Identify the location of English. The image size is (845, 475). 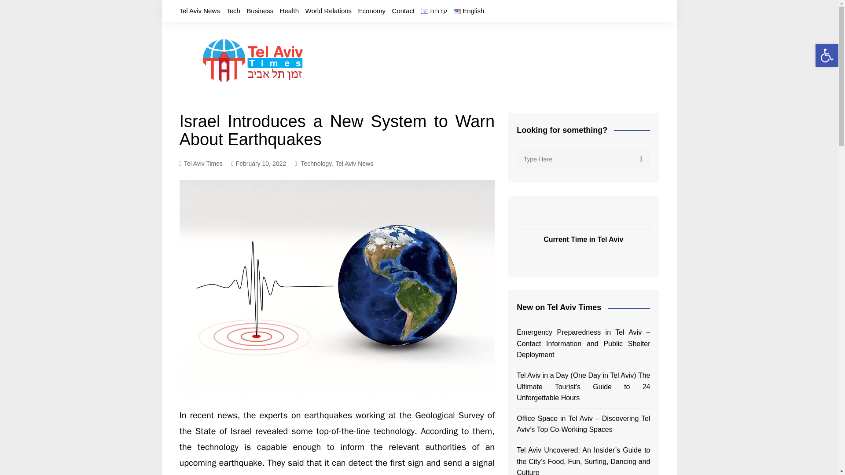
(469, 11).